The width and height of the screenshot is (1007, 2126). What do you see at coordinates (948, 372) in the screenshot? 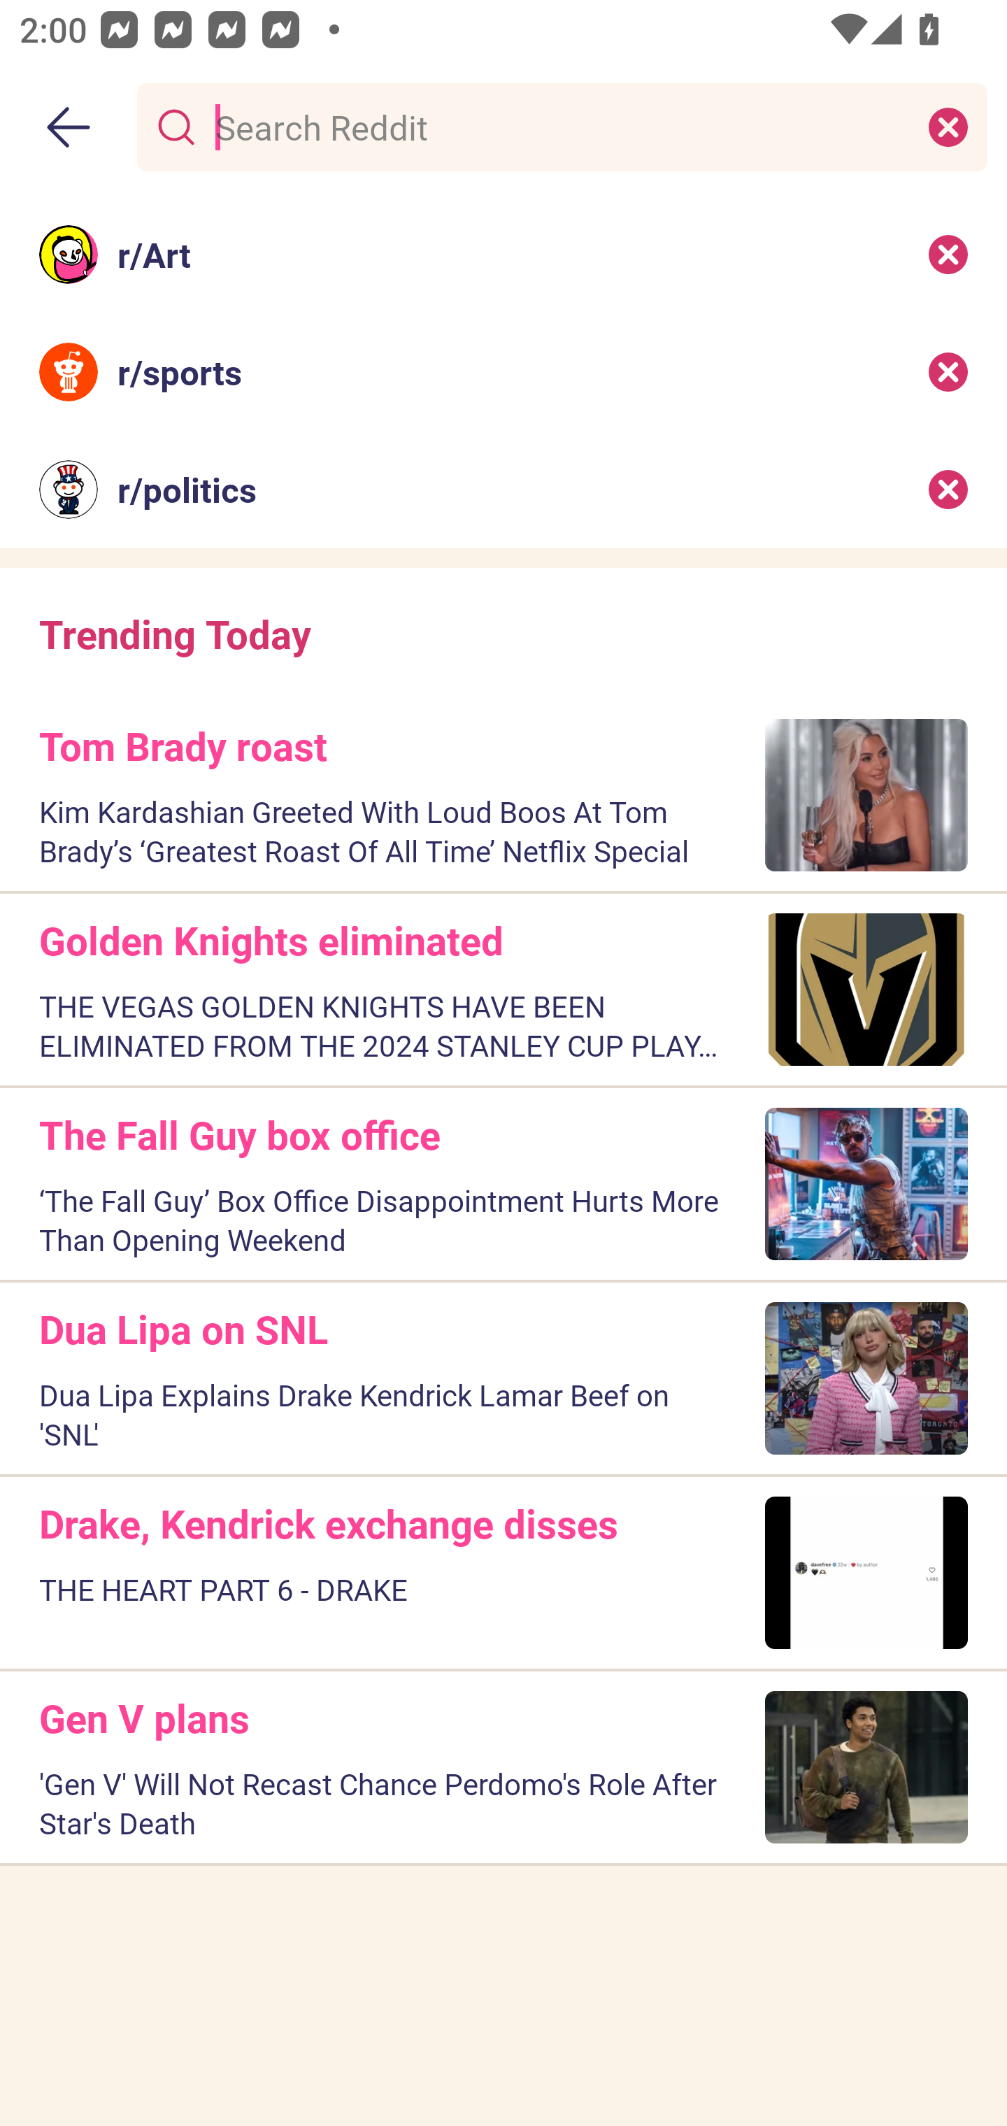
I see `Remove` at bounding box center [948, 372].